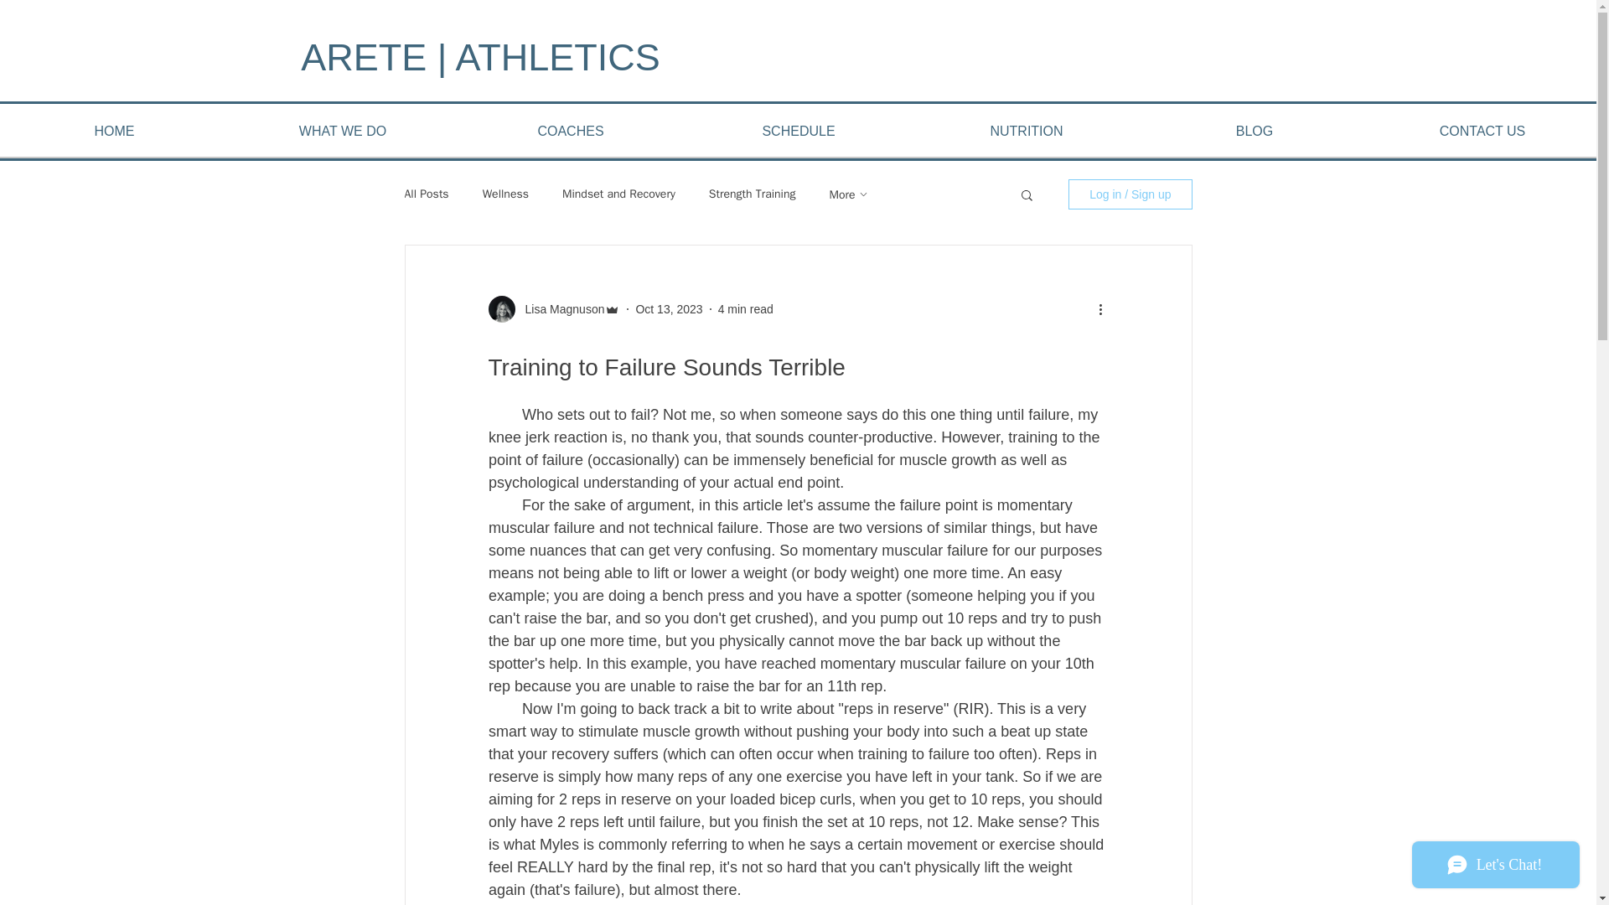 The width and height of the screenshot is (1609, 905). I want to click on COACHES, so click(571, 131).